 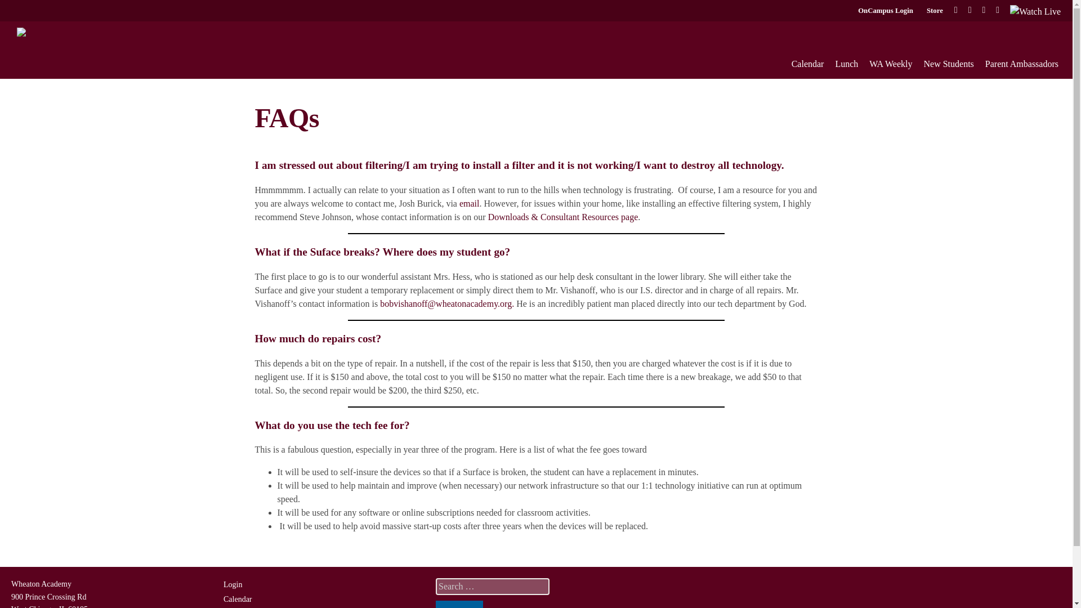 I want to click on Lunch, so click(x=846, y=64).